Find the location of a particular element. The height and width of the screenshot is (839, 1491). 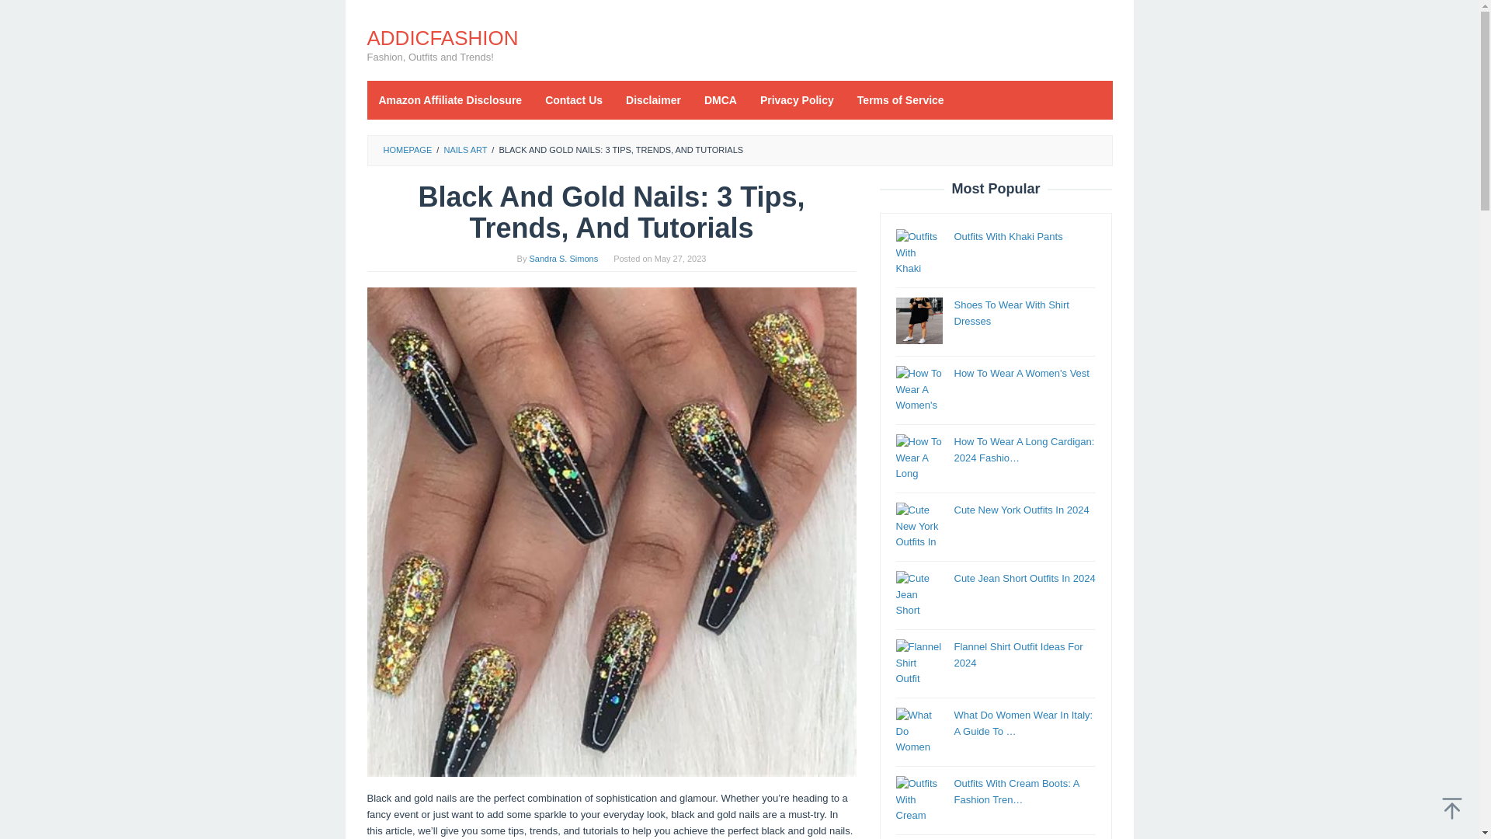

Sandra S. Simons is located at coordinates (564, 259).